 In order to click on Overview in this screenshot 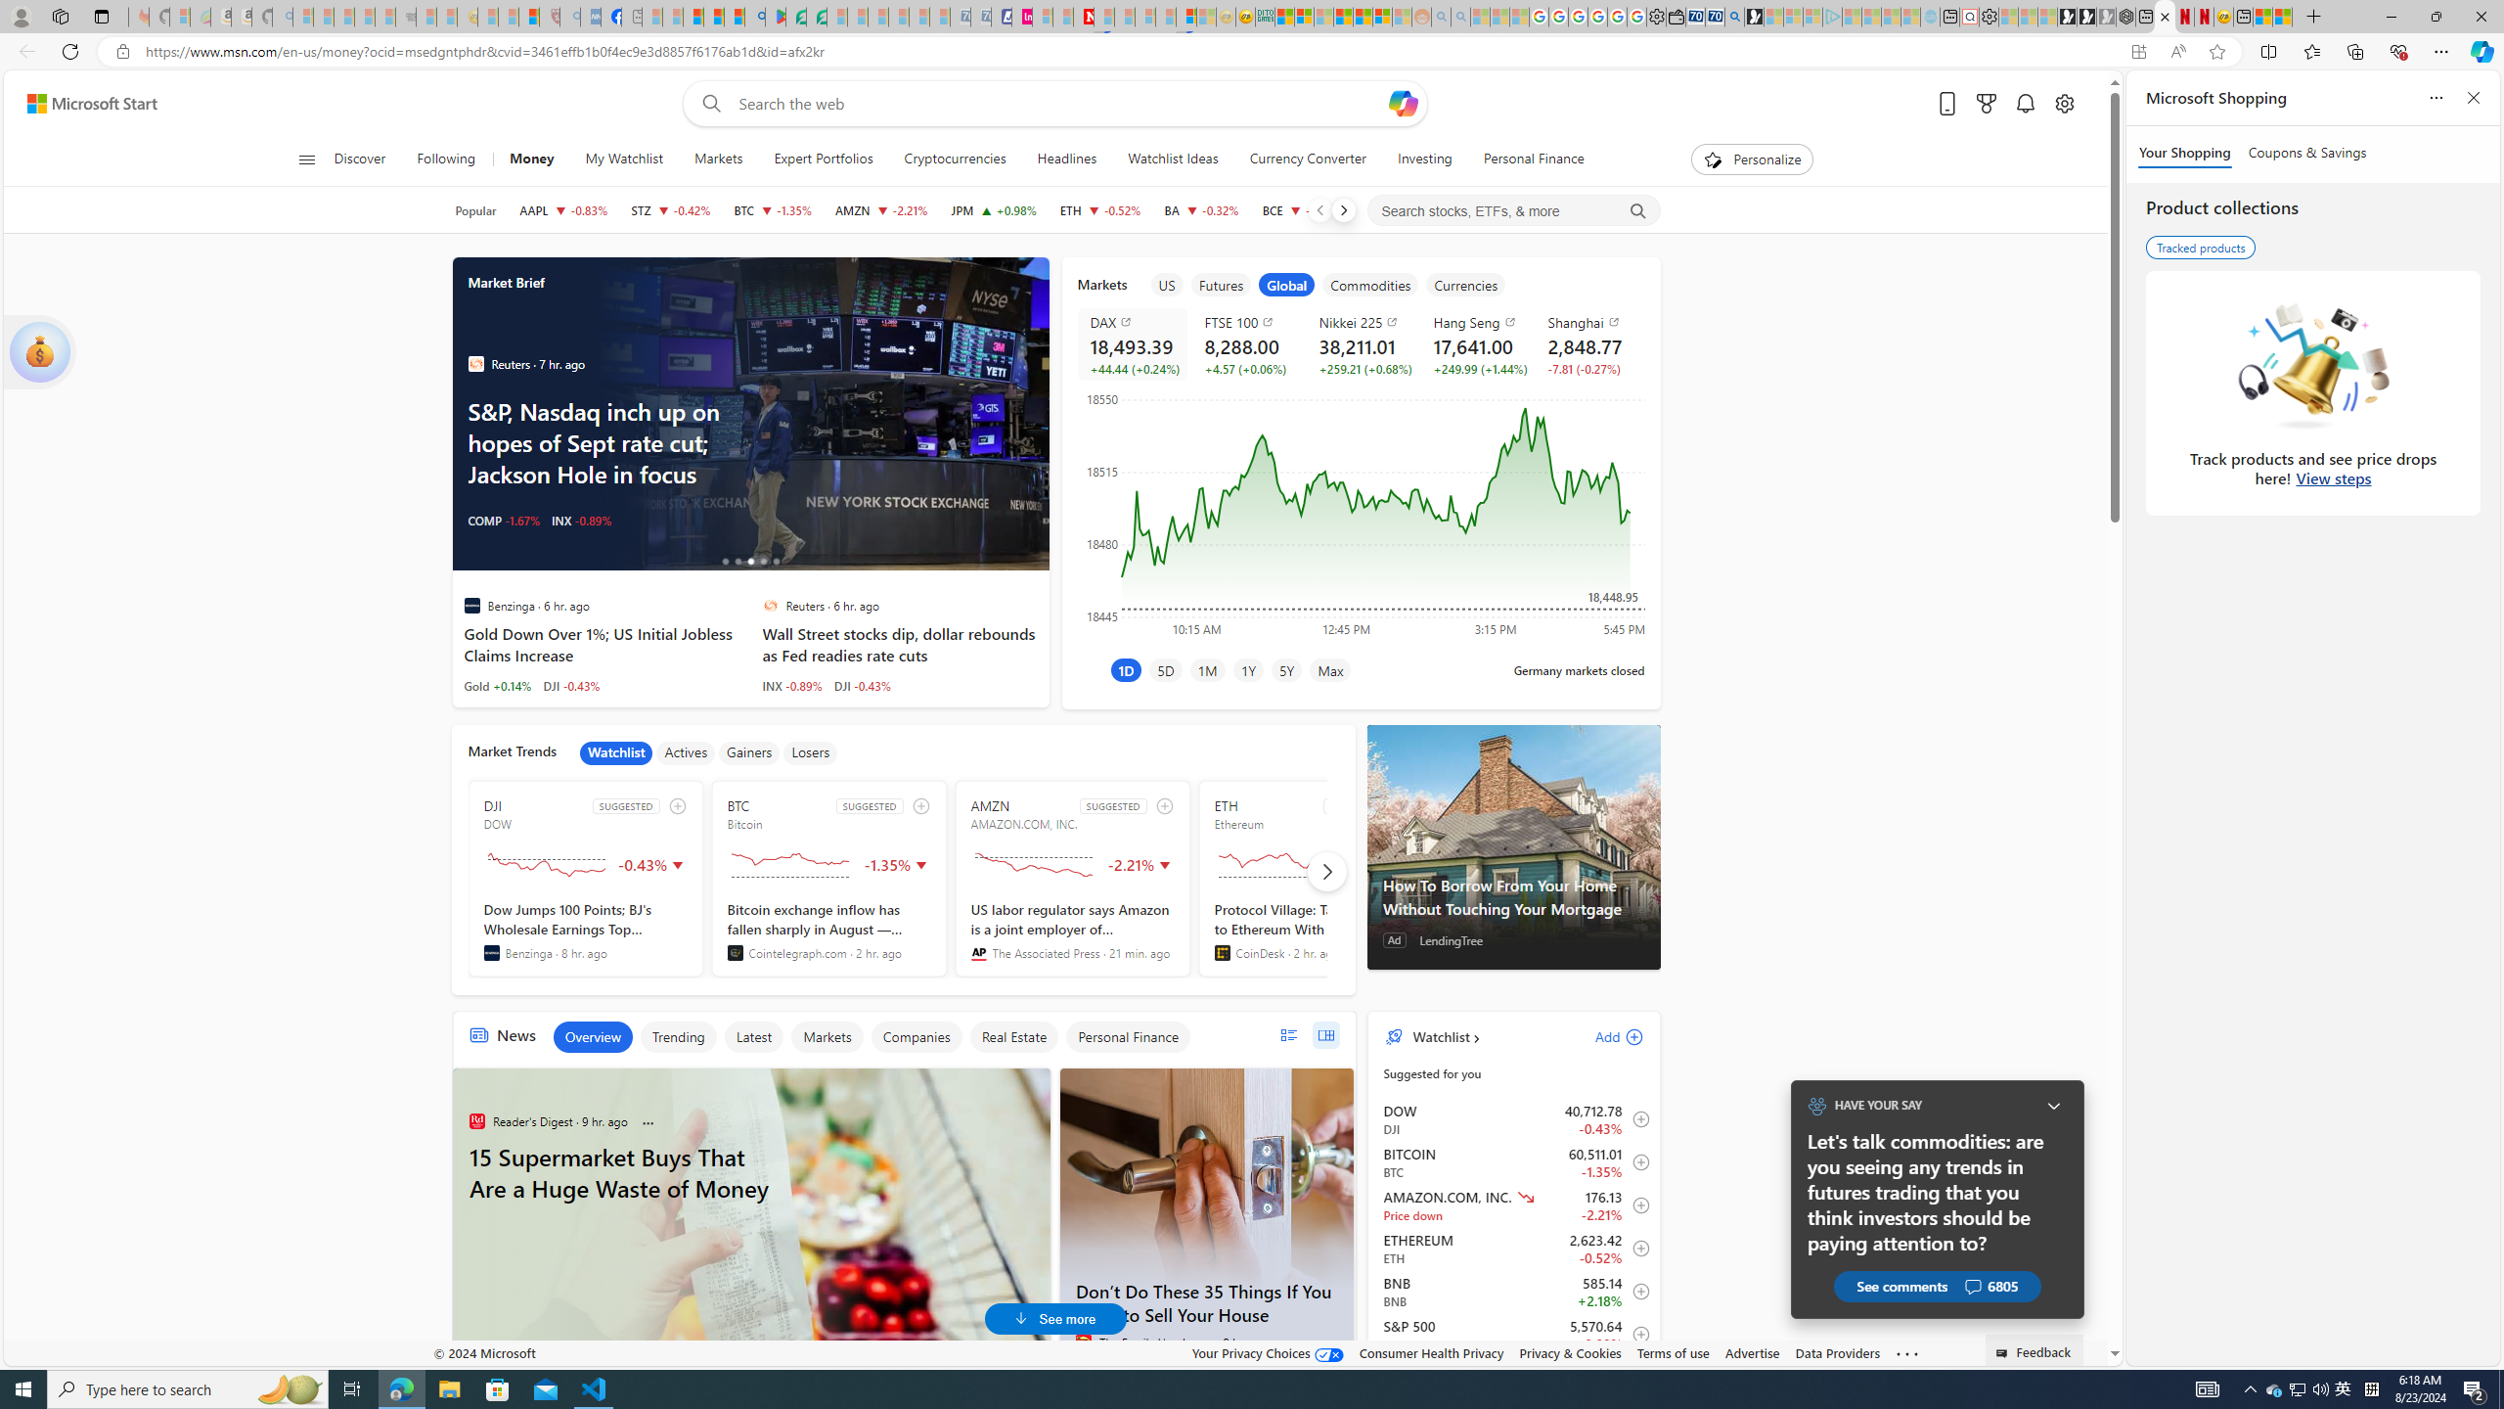, I will do `click(593, 1037)`.